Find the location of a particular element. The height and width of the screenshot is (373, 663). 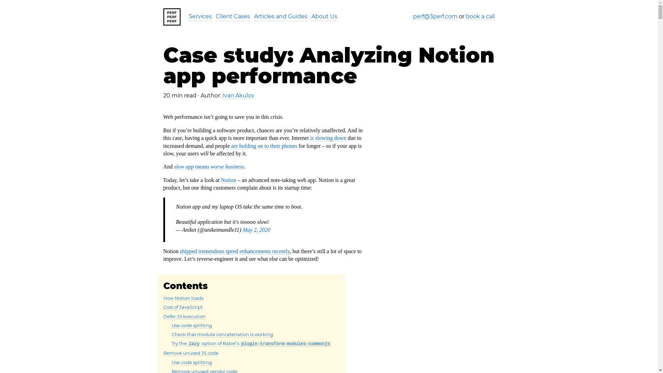

Check that module concatenation is working is located at coordinates (222, 334).